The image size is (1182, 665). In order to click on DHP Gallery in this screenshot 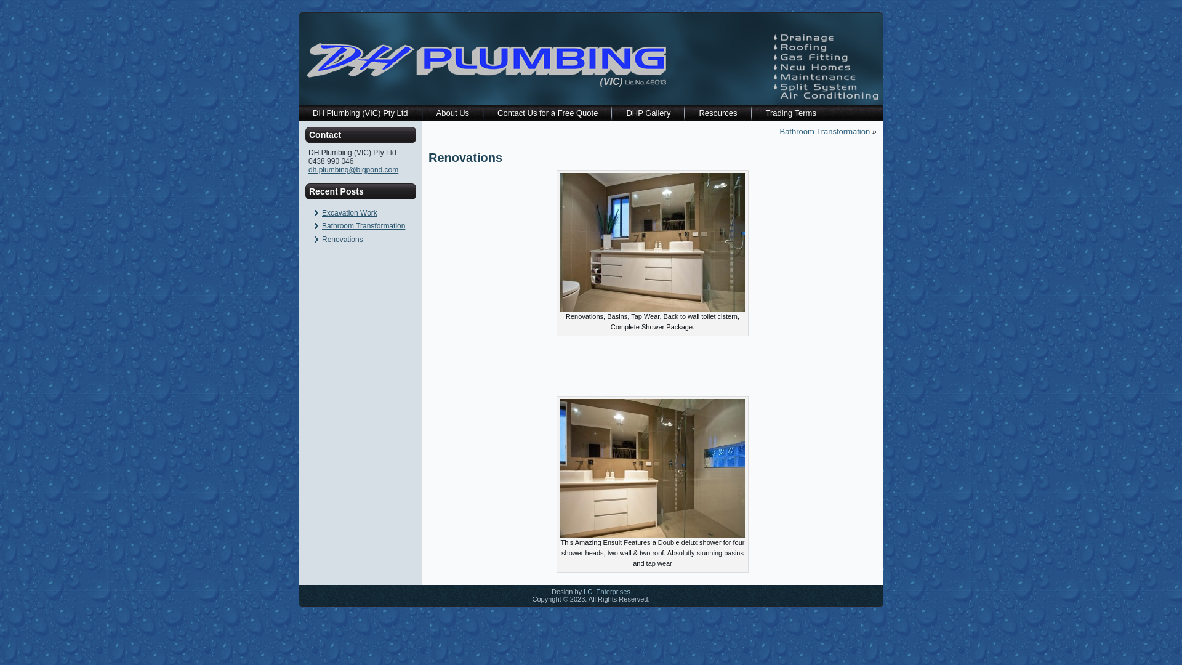, I will do `click(648, 113)`.